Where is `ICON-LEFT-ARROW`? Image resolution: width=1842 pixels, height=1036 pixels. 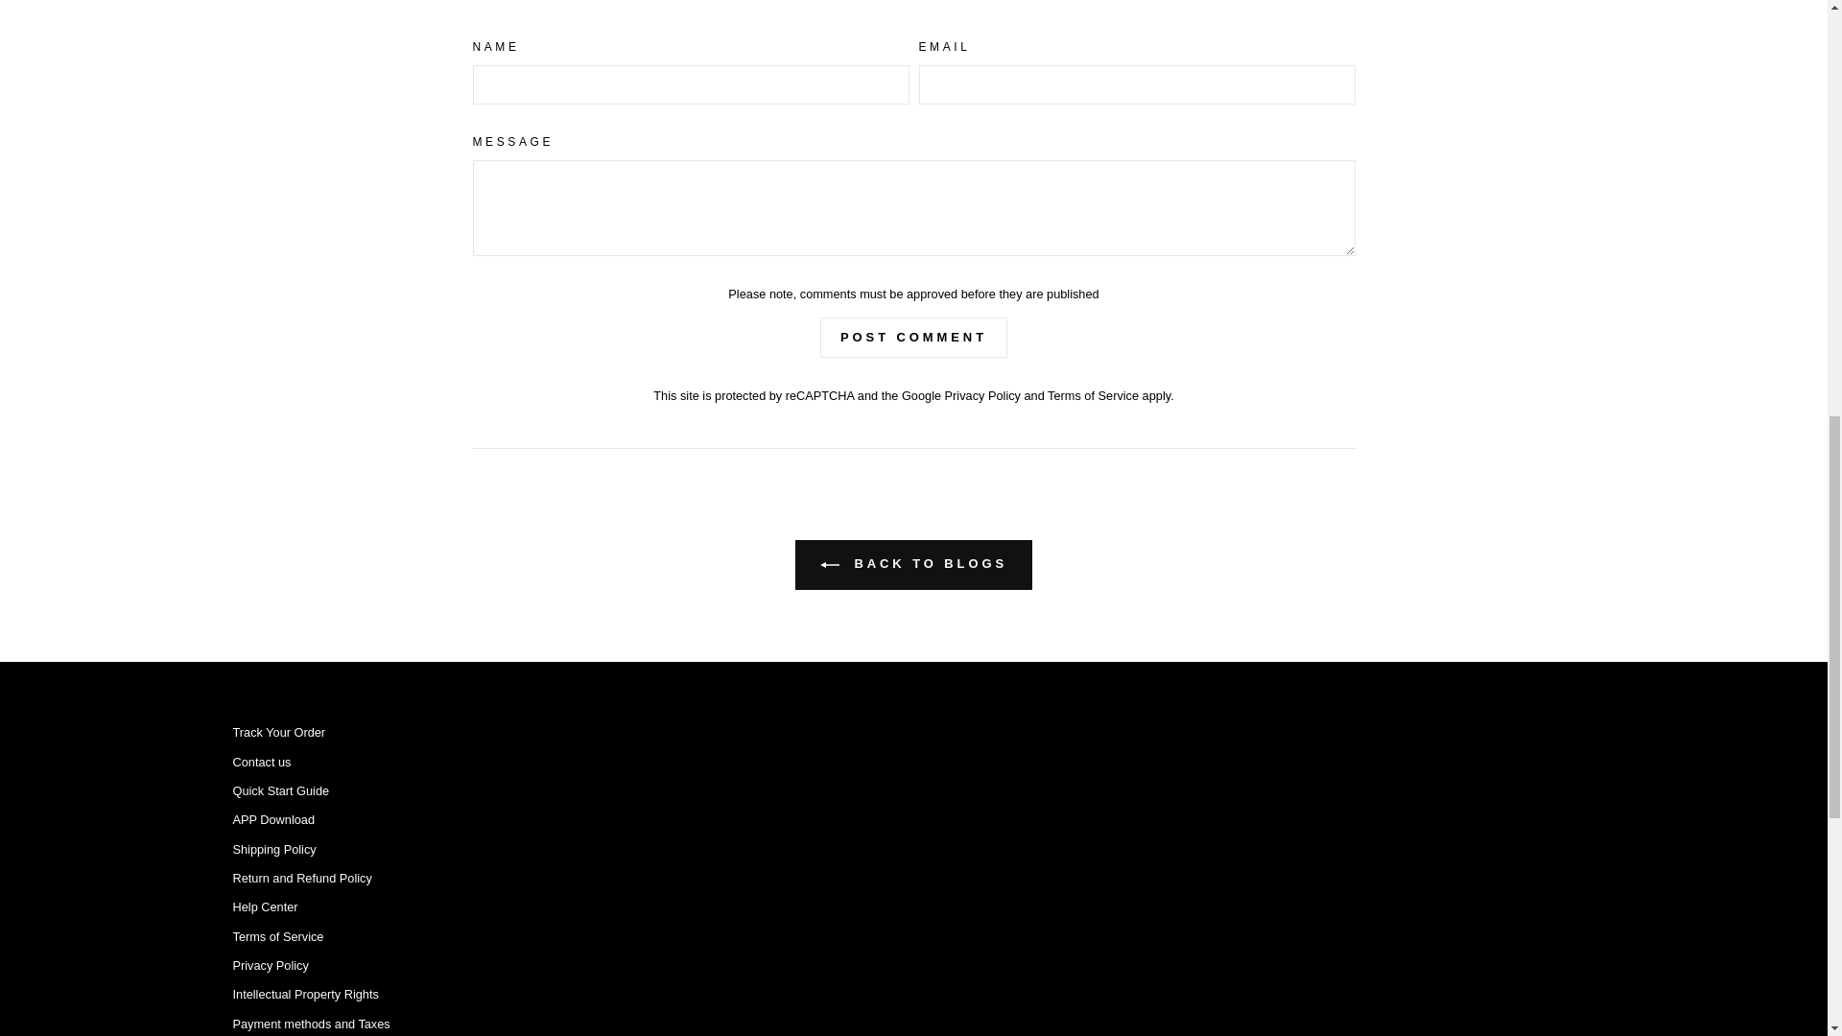 ICON-LEFT-ARROW is located at coordinates (829, 564).